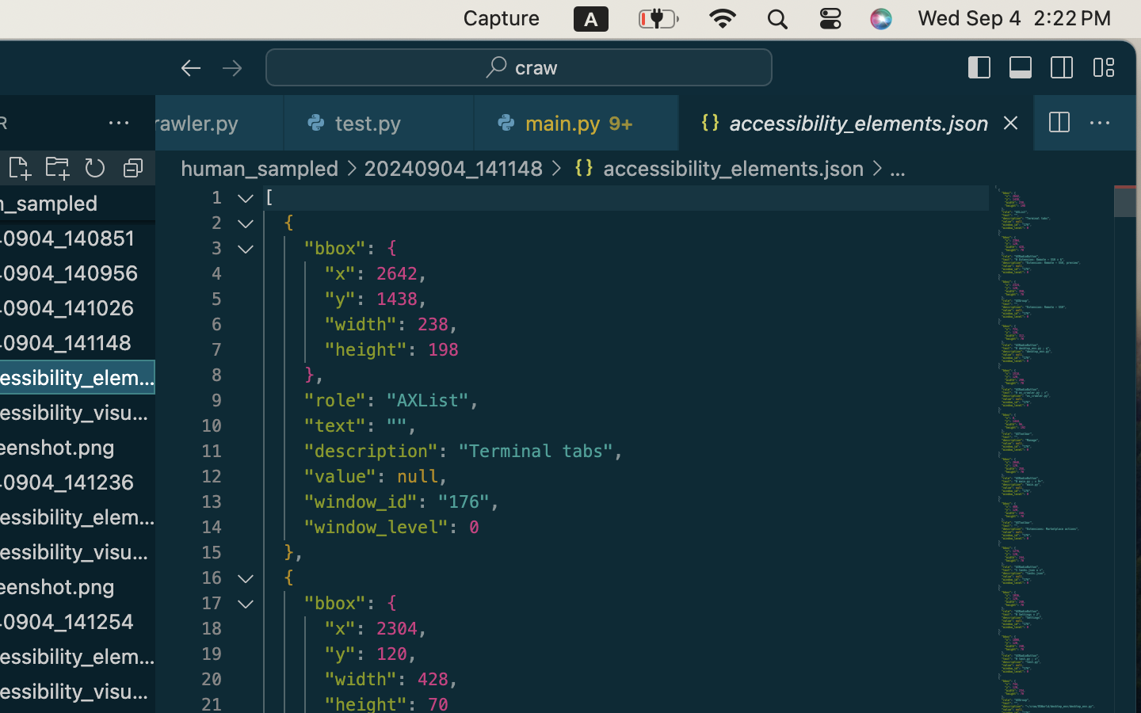  Describe the element at coordinates (1100, 124) in the screenshot. I see `` at that location.